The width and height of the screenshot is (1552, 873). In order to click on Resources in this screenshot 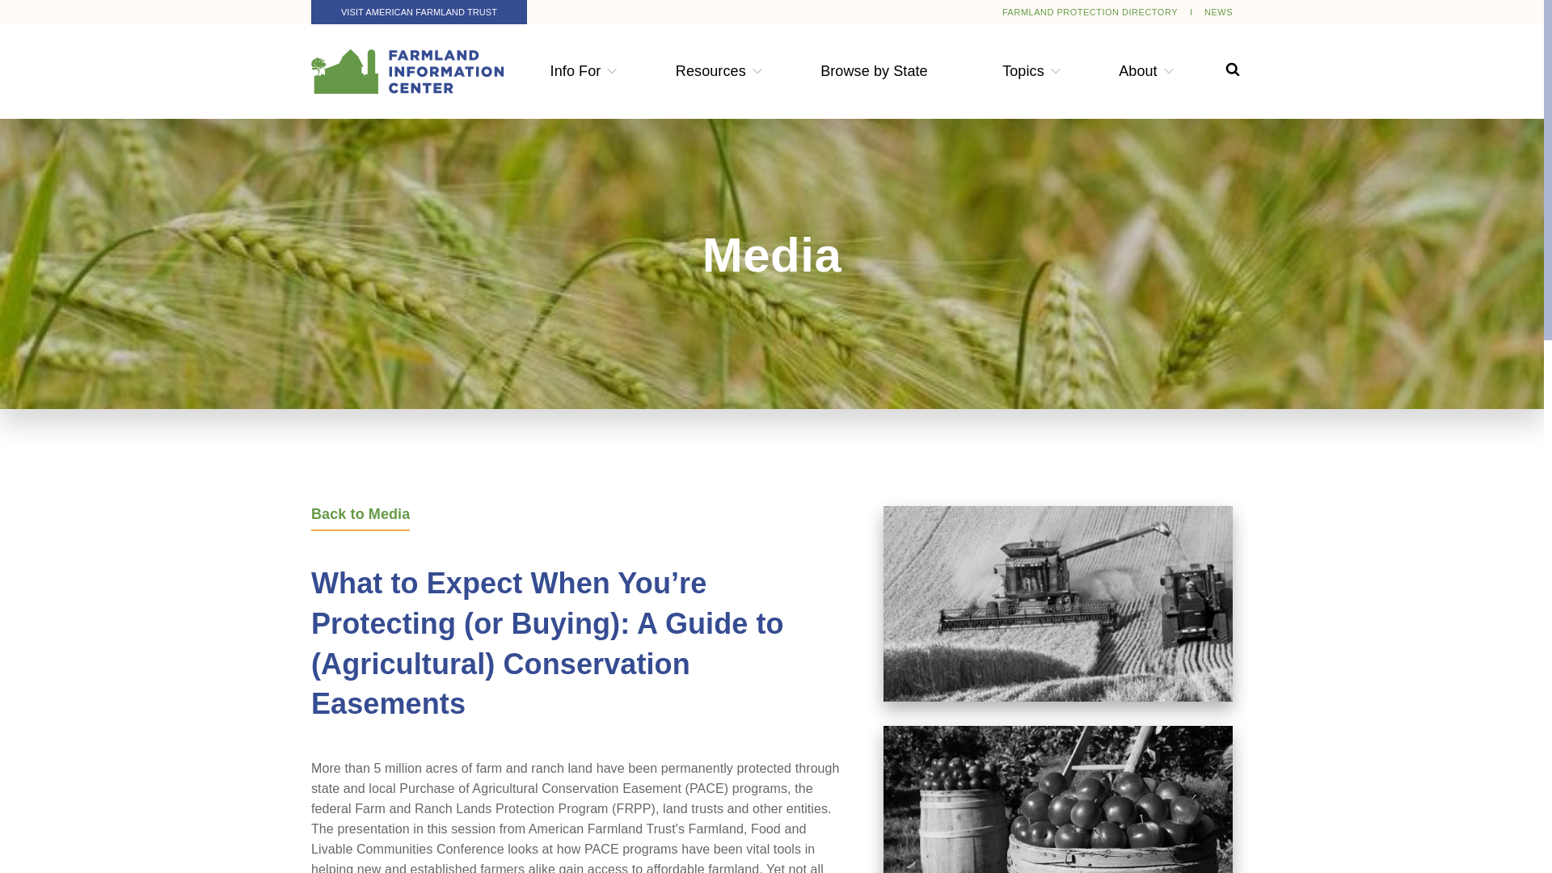, I will do `click(711, 71)`.